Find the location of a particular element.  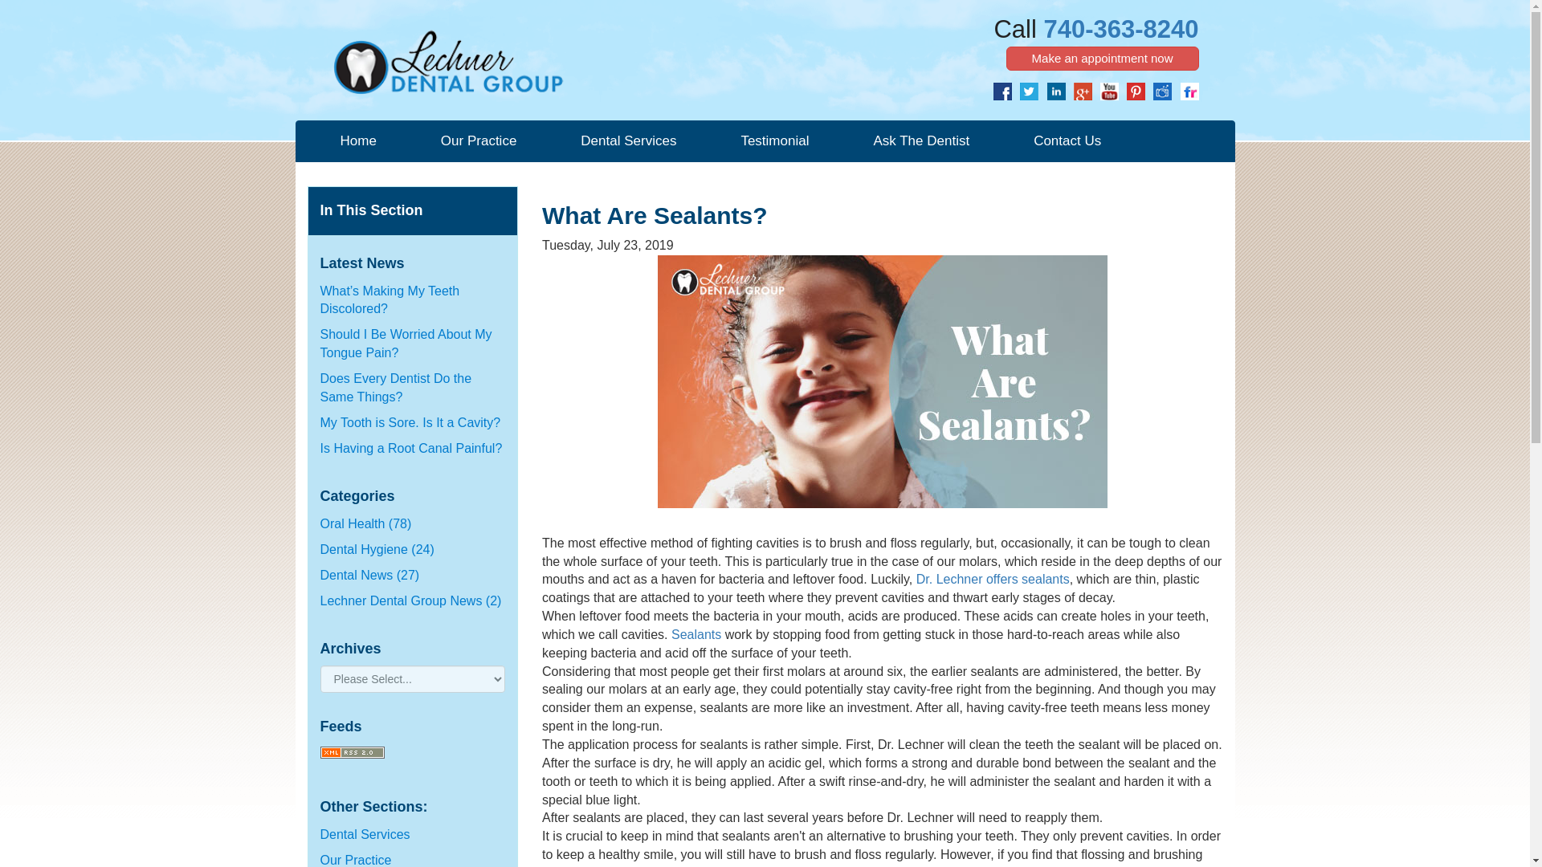

Is Having a Root Canal Painful? is located at coordinates (410, 448).